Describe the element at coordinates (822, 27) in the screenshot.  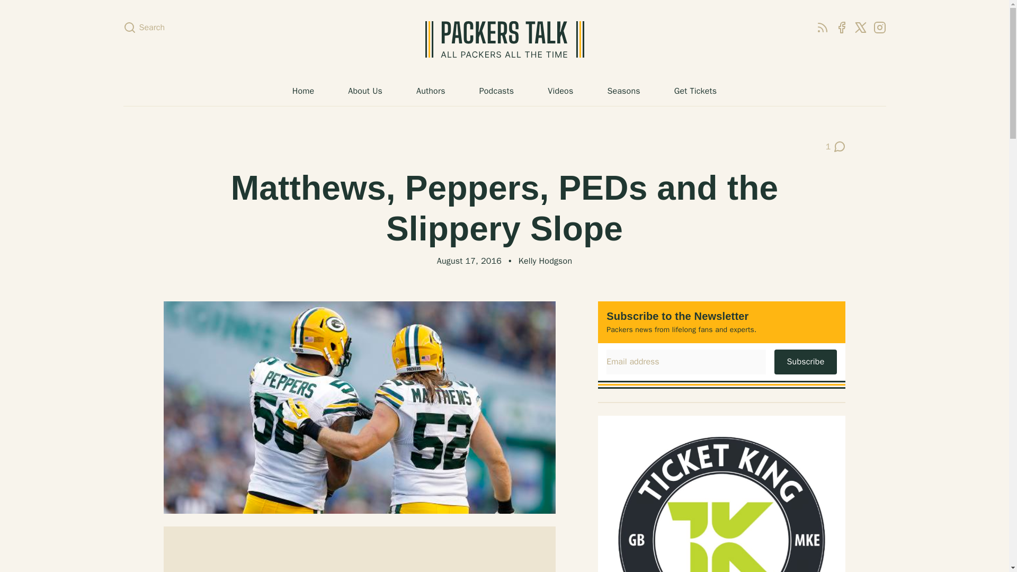
I see `About Us` at that location.